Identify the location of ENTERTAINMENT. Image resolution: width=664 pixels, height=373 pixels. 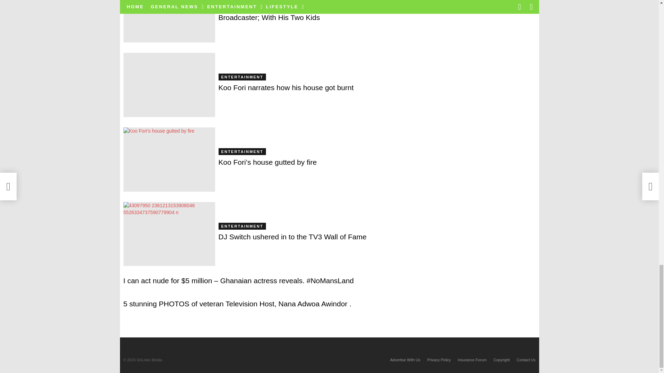
(242, 77).